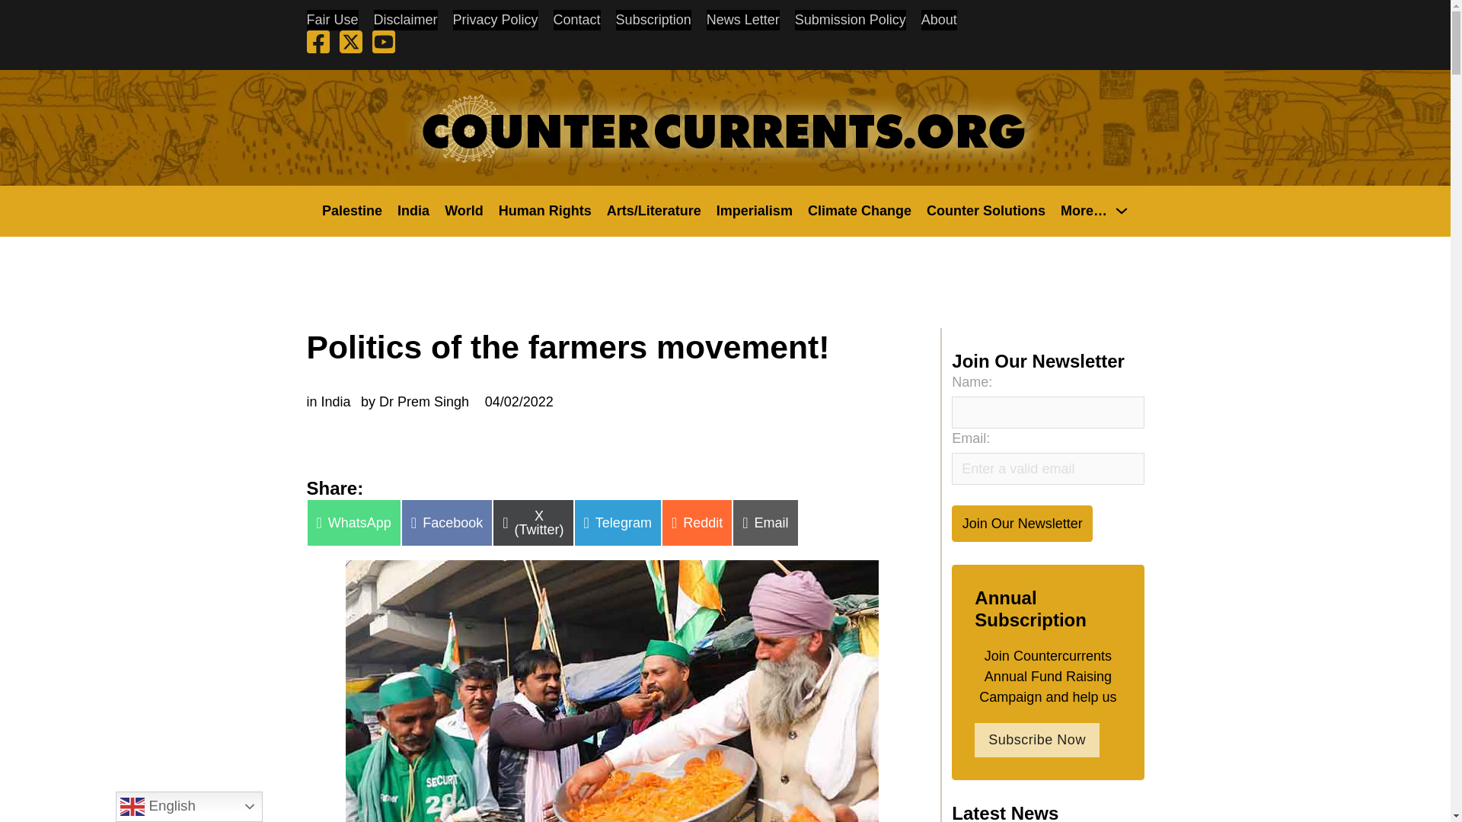  Describe the element at coordinates (464, 210) in the screenshot. I see `World` at that location.